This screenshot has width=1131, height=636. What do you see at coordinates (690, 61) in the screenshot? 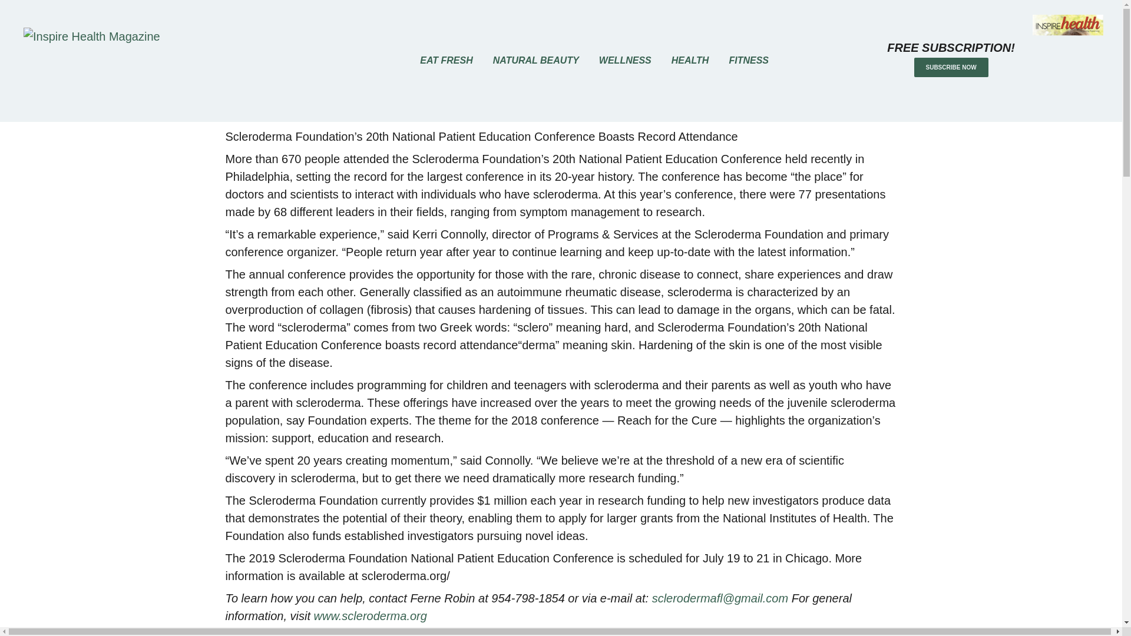
I see `HEALTH` at bounding box center [690, 61].